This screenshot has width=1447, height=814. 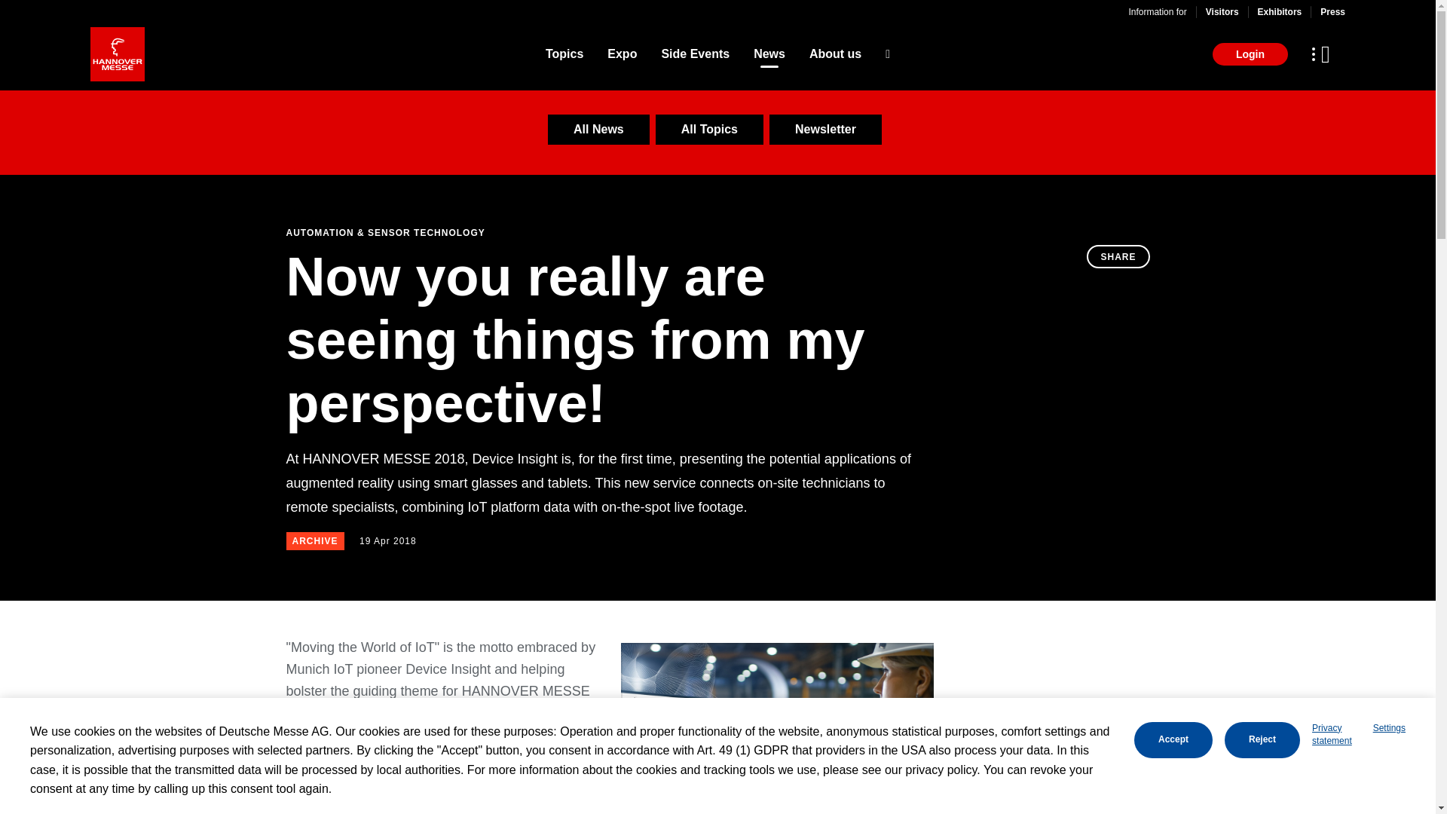 What do you see at coordinates (564, 54) in the screenshot?
I see `Topics` at bounding box center [564, 54].